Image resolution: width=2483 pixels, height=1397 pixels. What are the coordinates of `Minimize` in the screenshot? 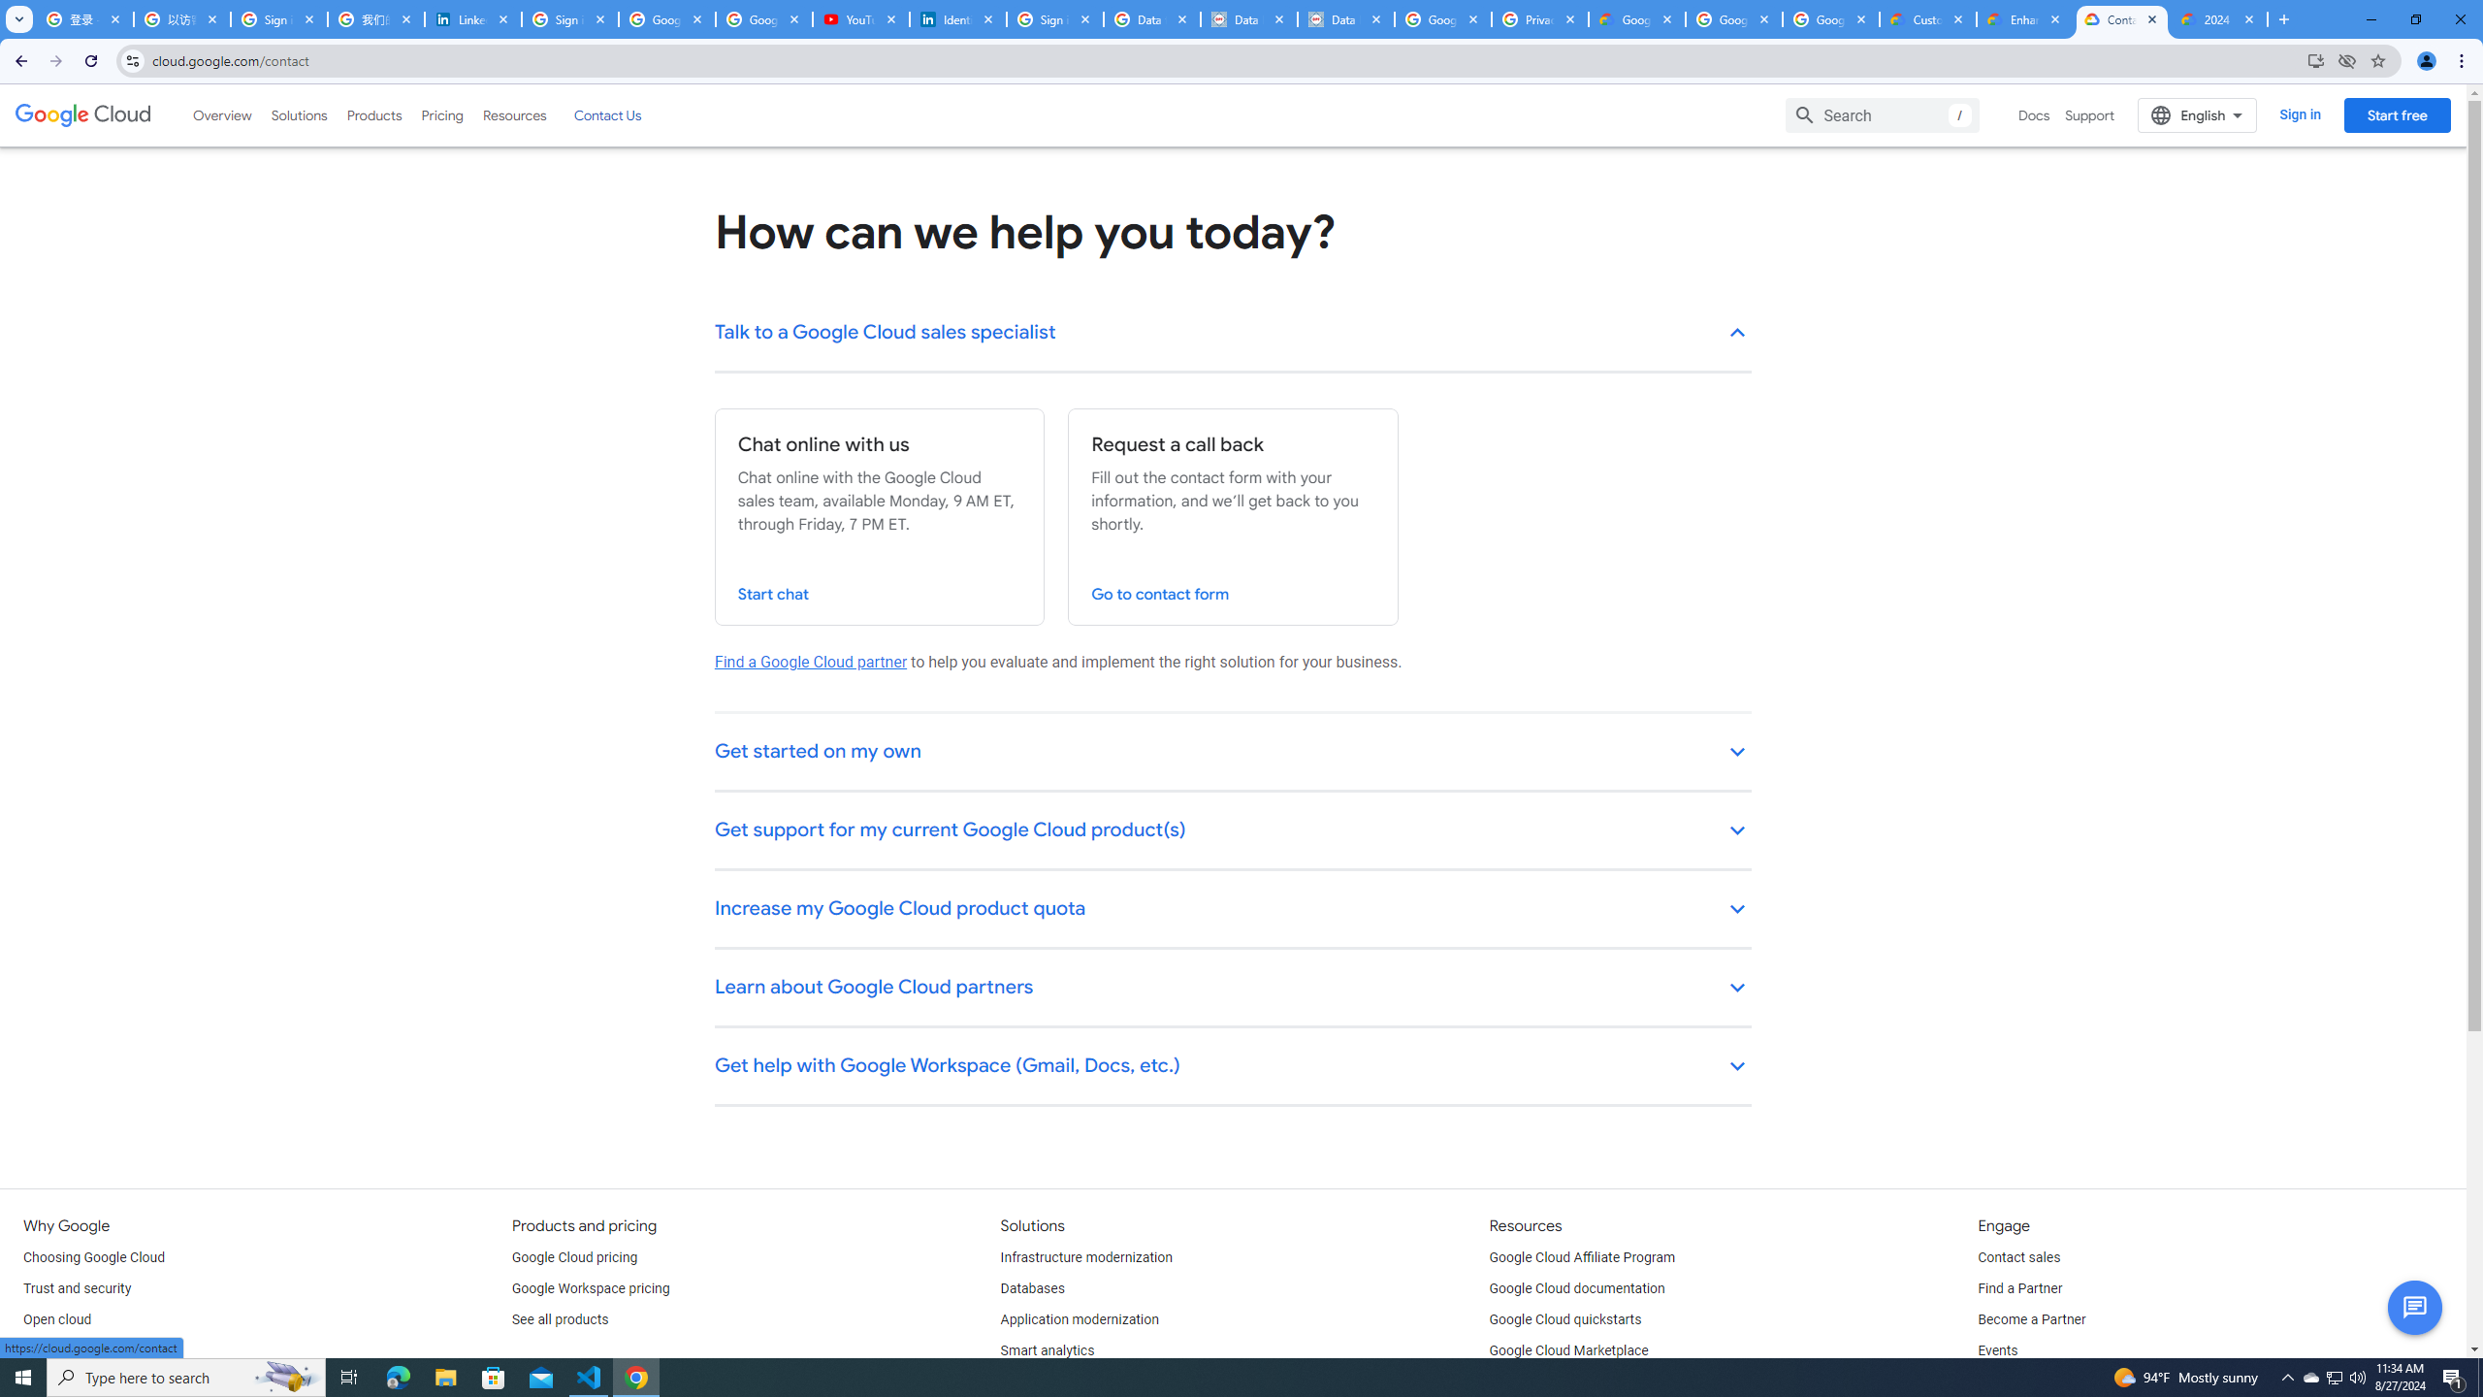 It's located at (2370, 19).